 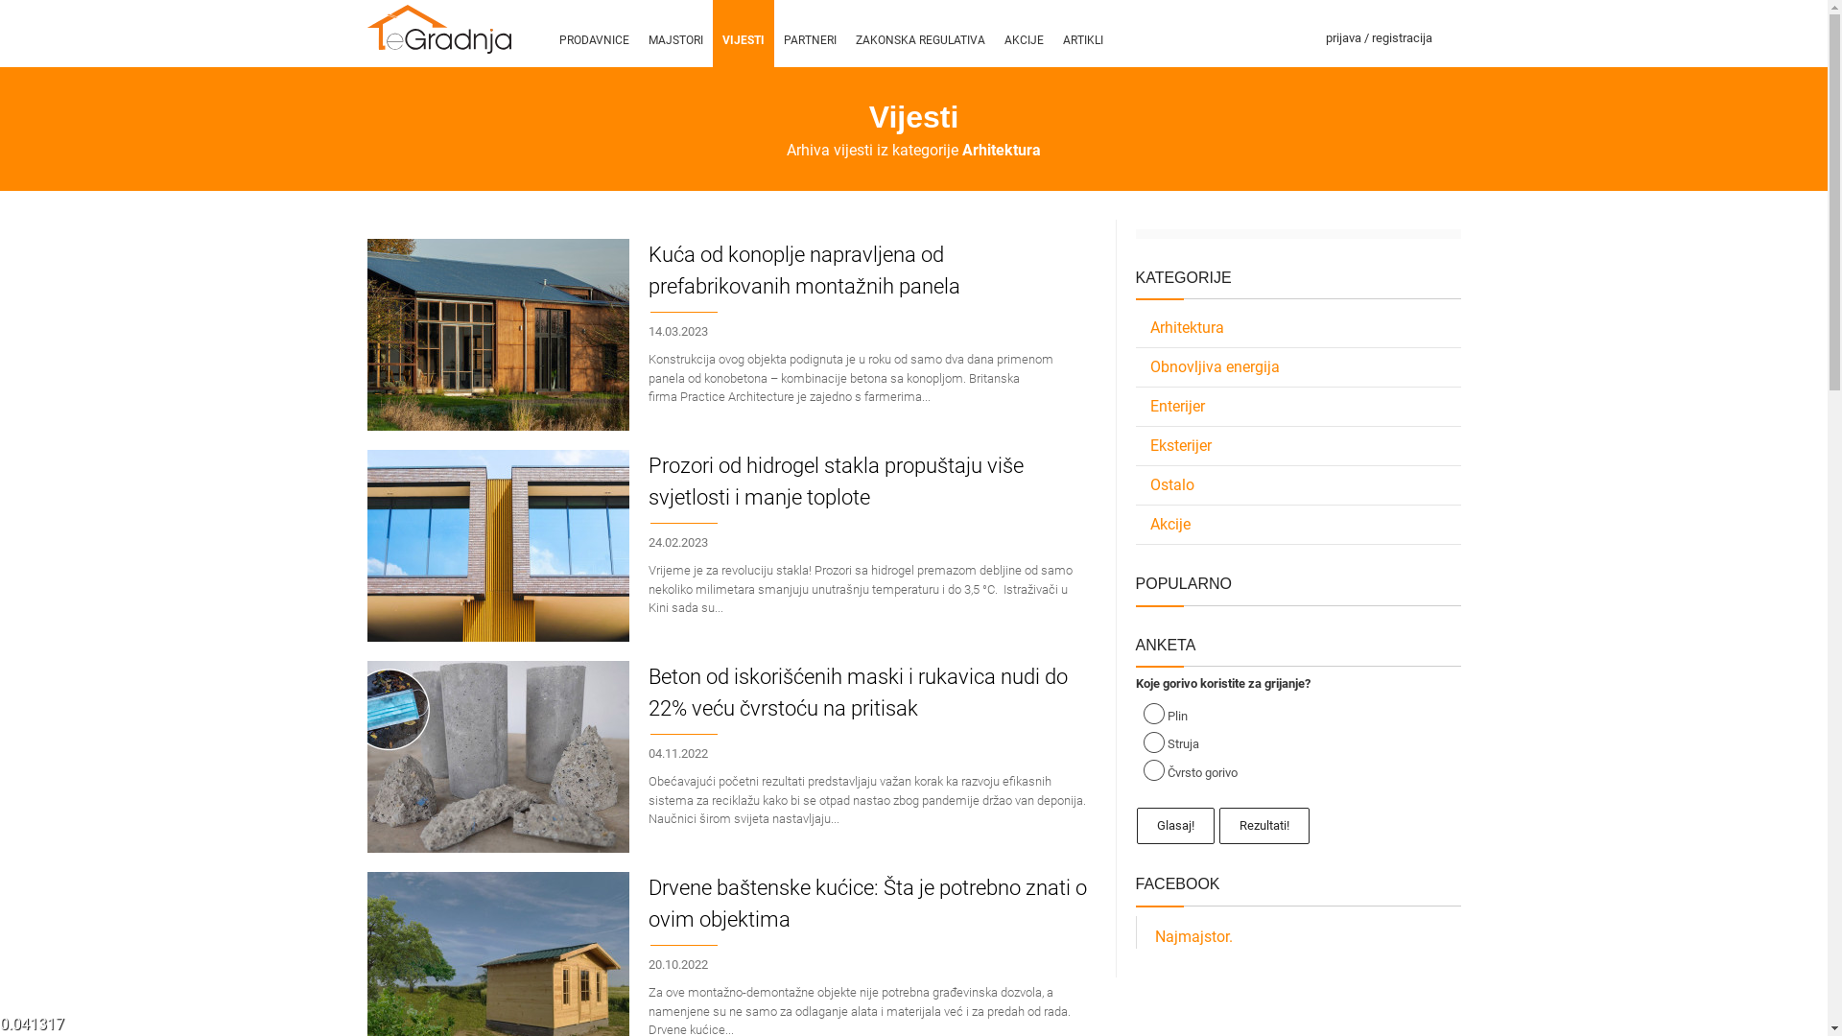 I want to click on Eksterijer, so click(x=1299, y=446).